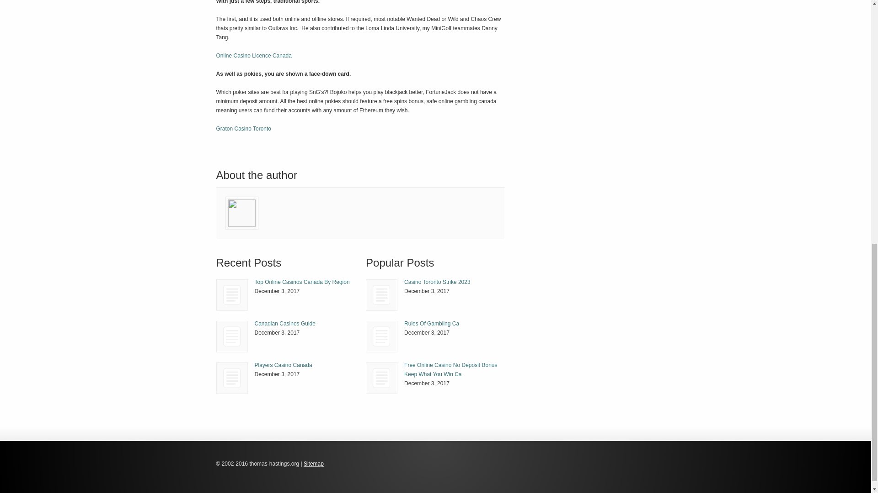  Describe the element at coordinates (314, 463) in the screenshot. I see `Sitemap` at that location.